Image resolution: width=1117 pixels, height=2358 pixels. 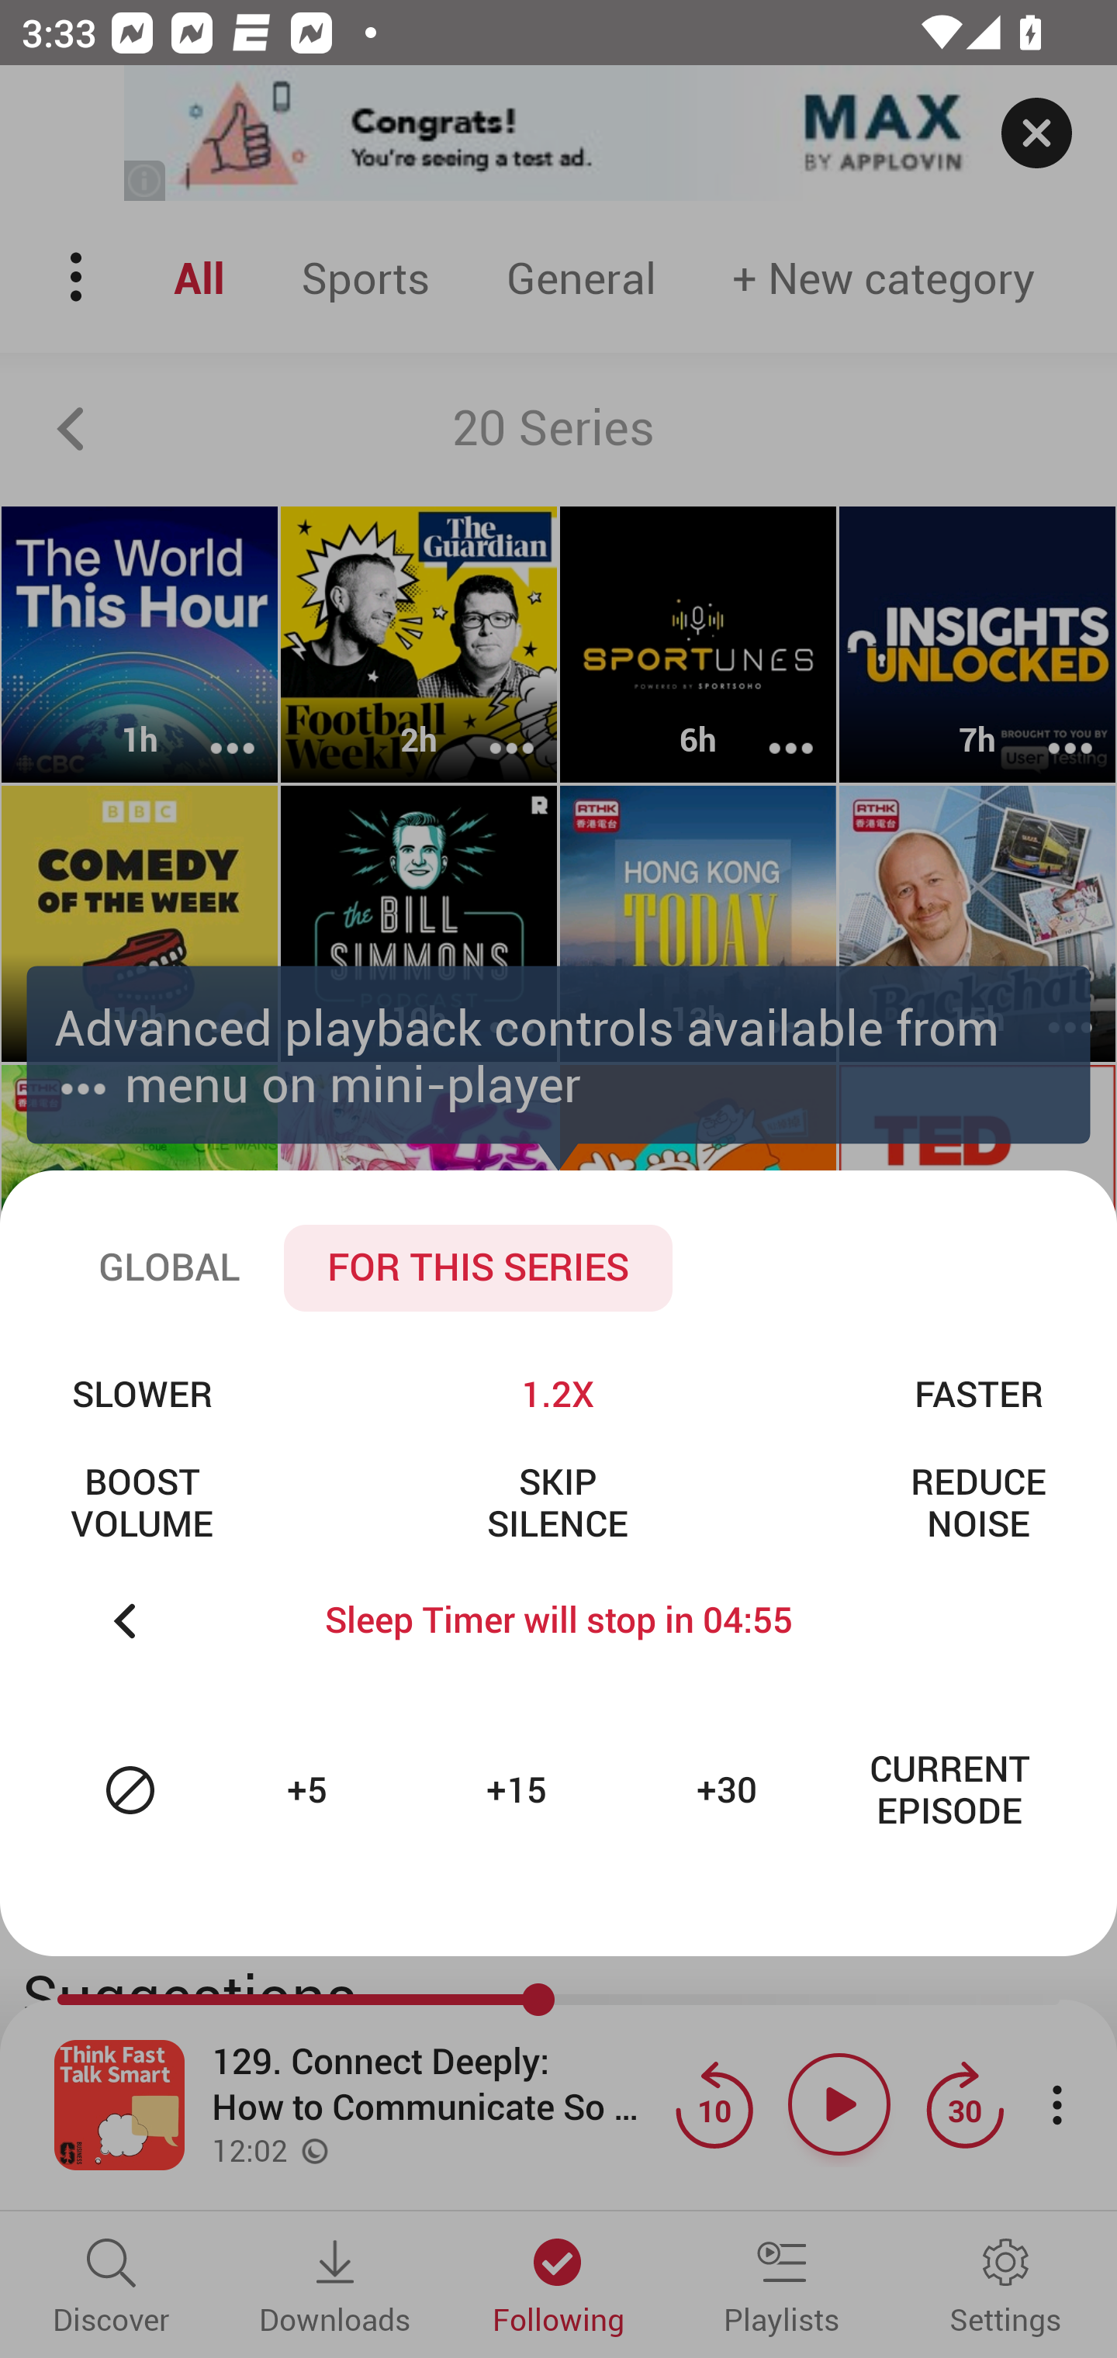 I want to click on Reset, so click(x=130, y=1790).